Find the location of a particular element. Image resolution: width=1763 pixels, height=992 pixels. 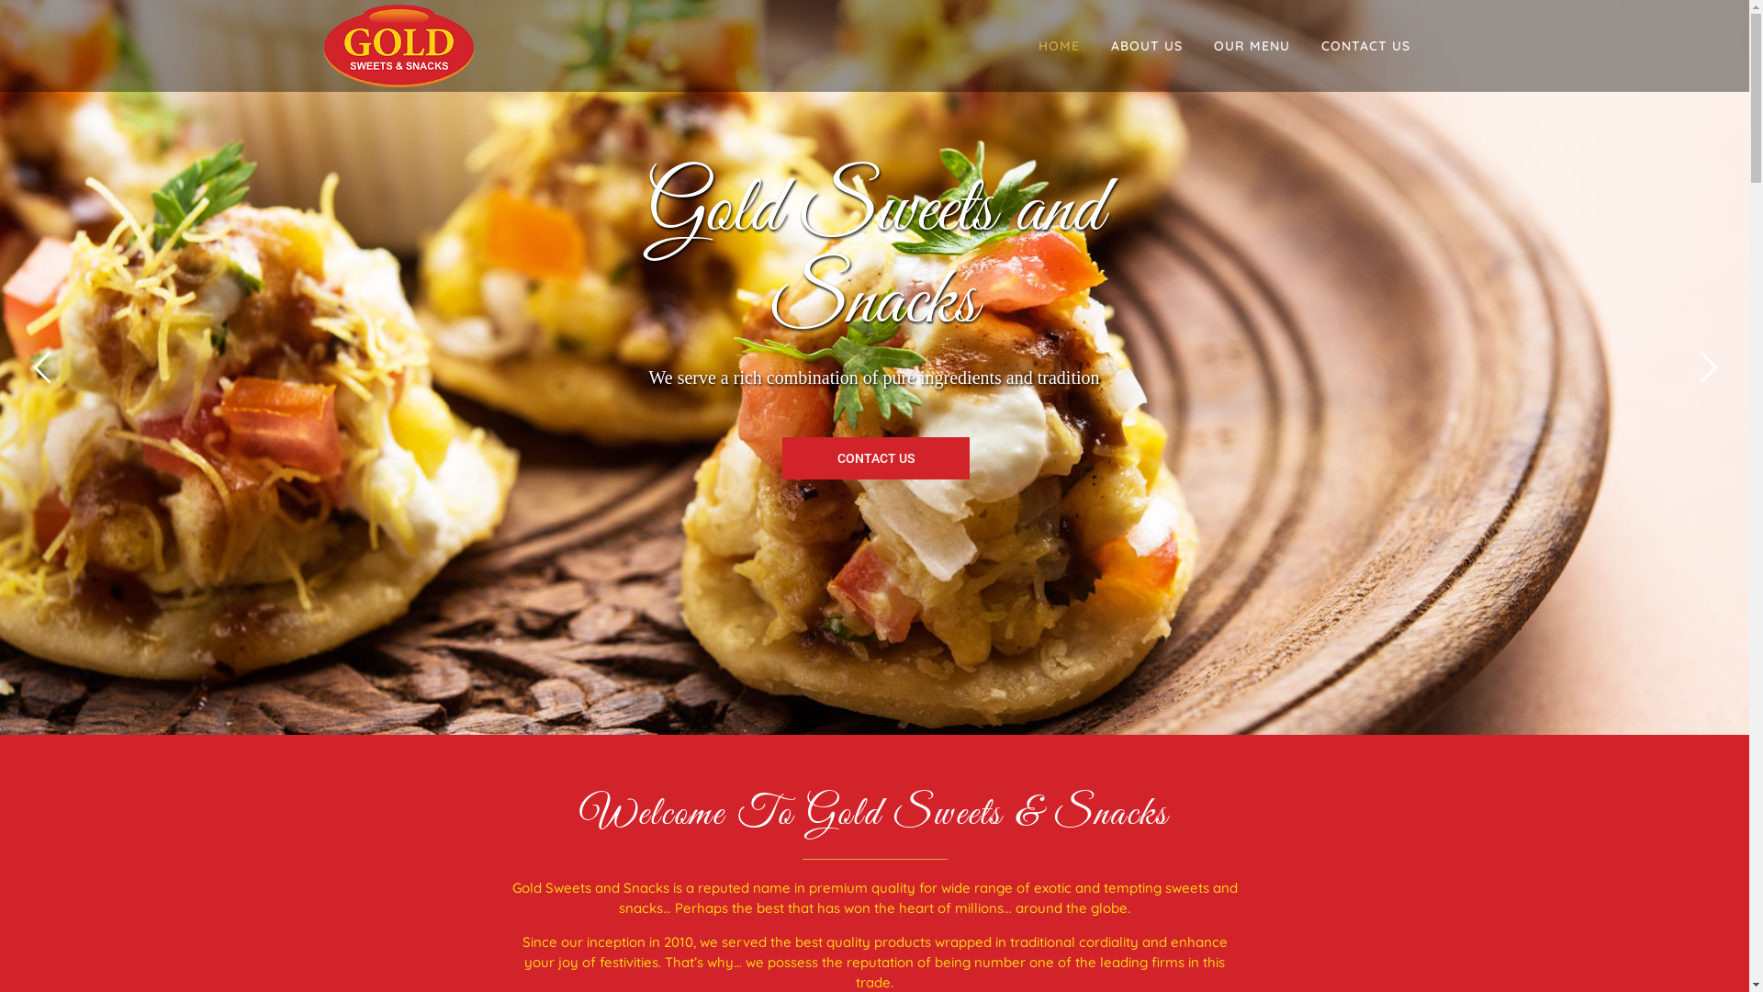

HOME is located at coordinates (1060, 46).